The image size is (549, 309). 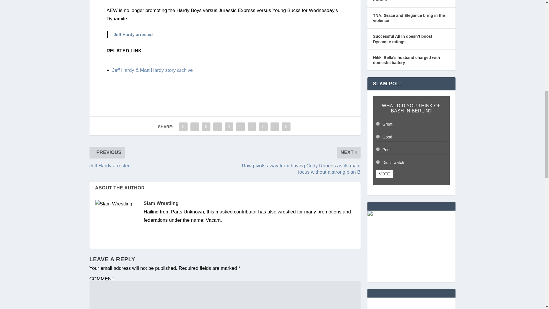 What do you see at coordinates (218, 127) in the screenshot?
I see `Share "More details in Jeff Hardy arrest" via Tumblr` at bounding box center [218, 127].